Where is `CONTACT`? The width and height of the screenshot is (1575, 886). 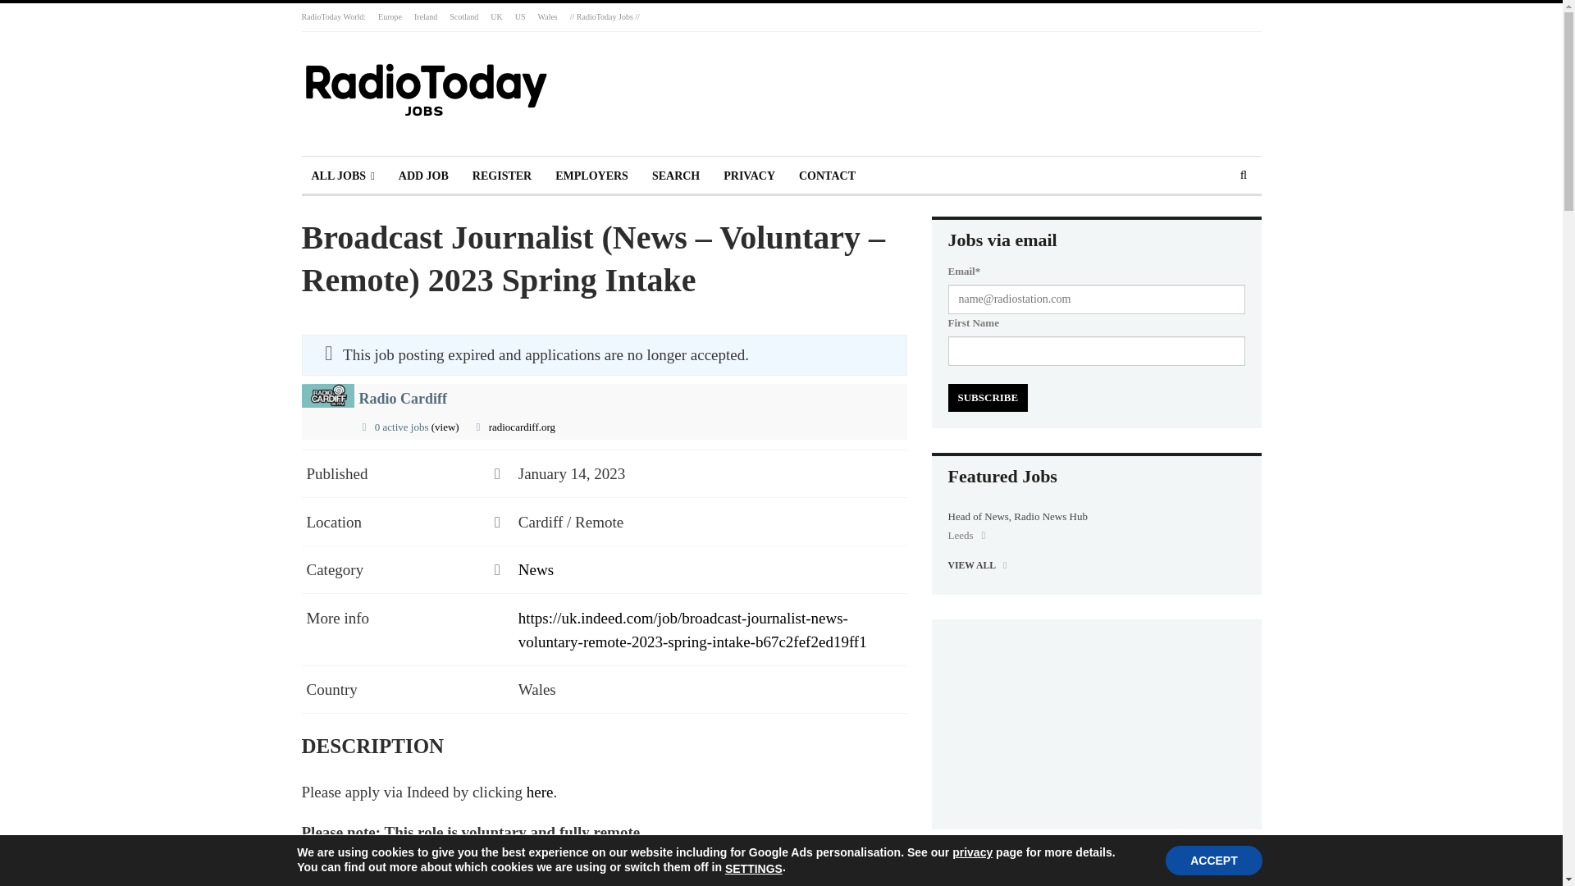
CONTACT is located at coordinates (827, 176).